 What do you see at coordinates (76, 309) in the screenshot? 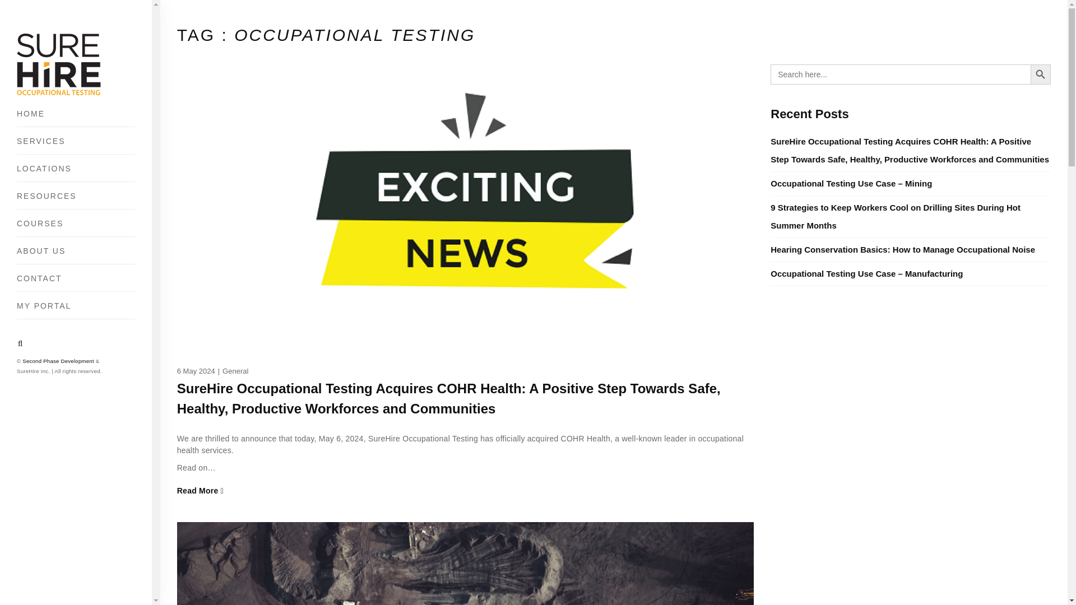
I see `MY PORTAL` at bounding box center [76, 309].